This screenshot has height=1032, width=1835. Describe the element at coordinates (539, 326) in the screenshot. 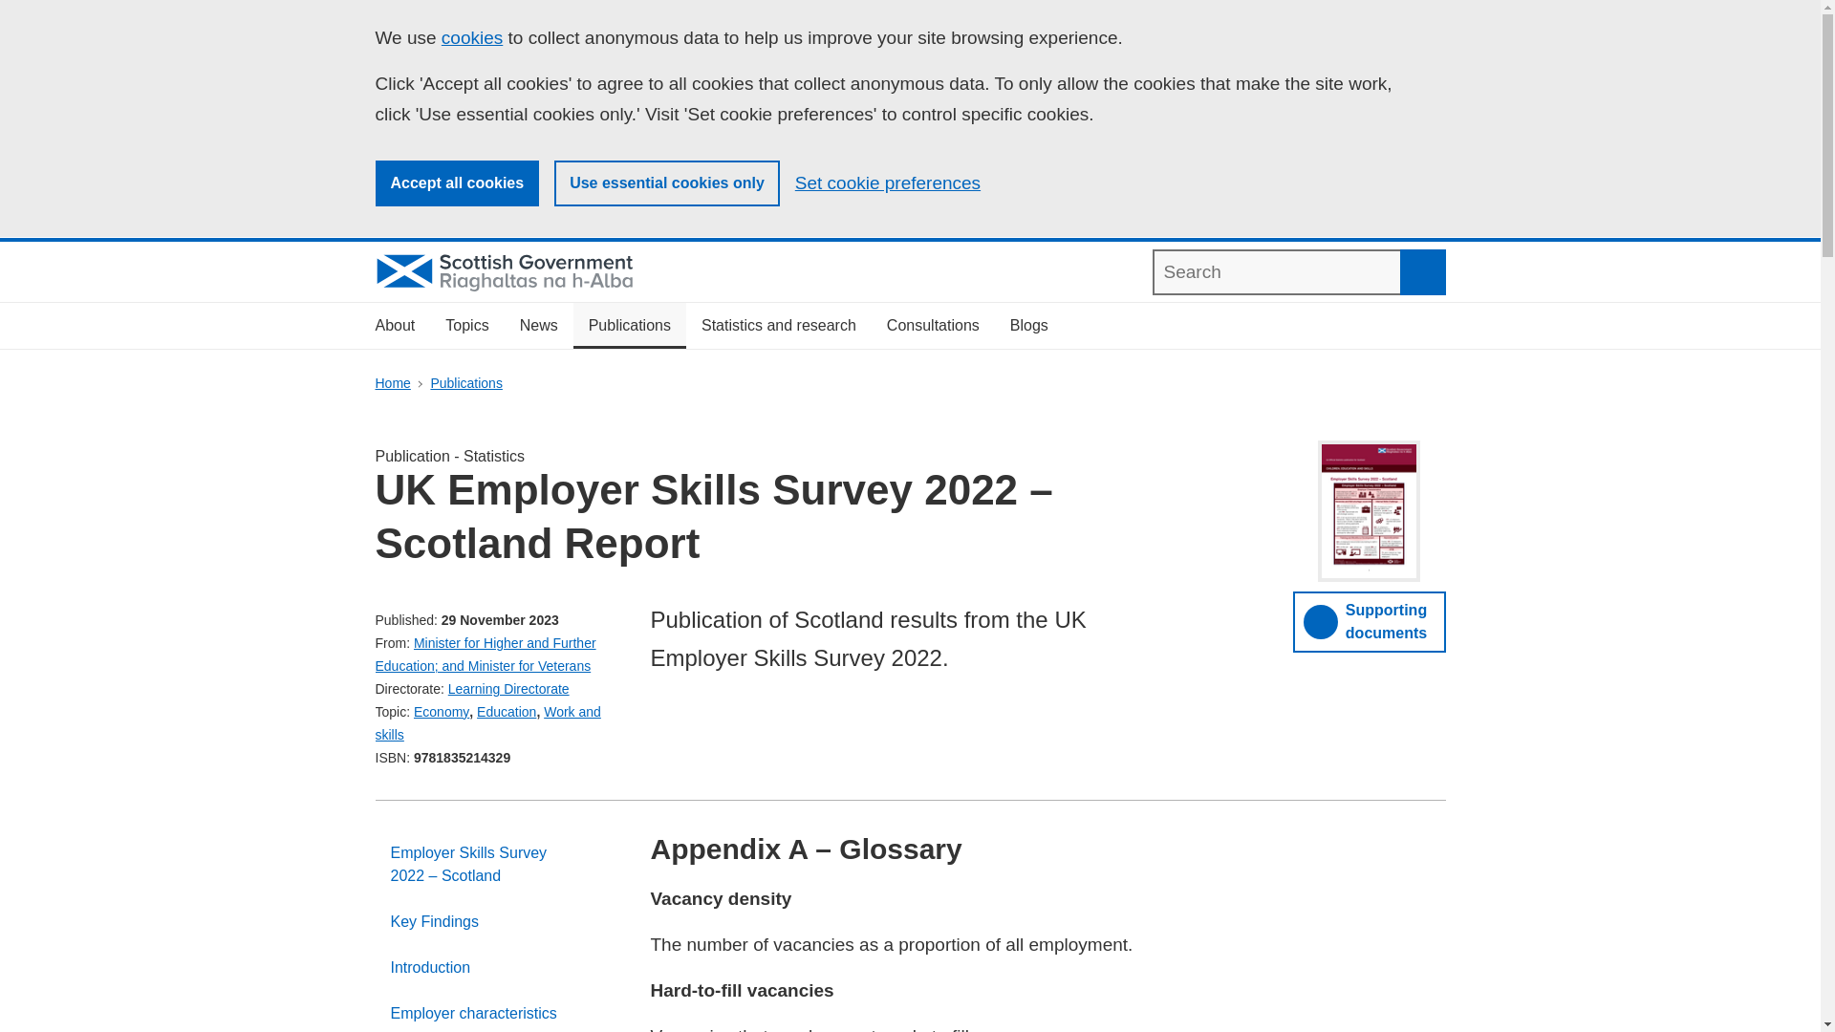

I see `News` at that location.